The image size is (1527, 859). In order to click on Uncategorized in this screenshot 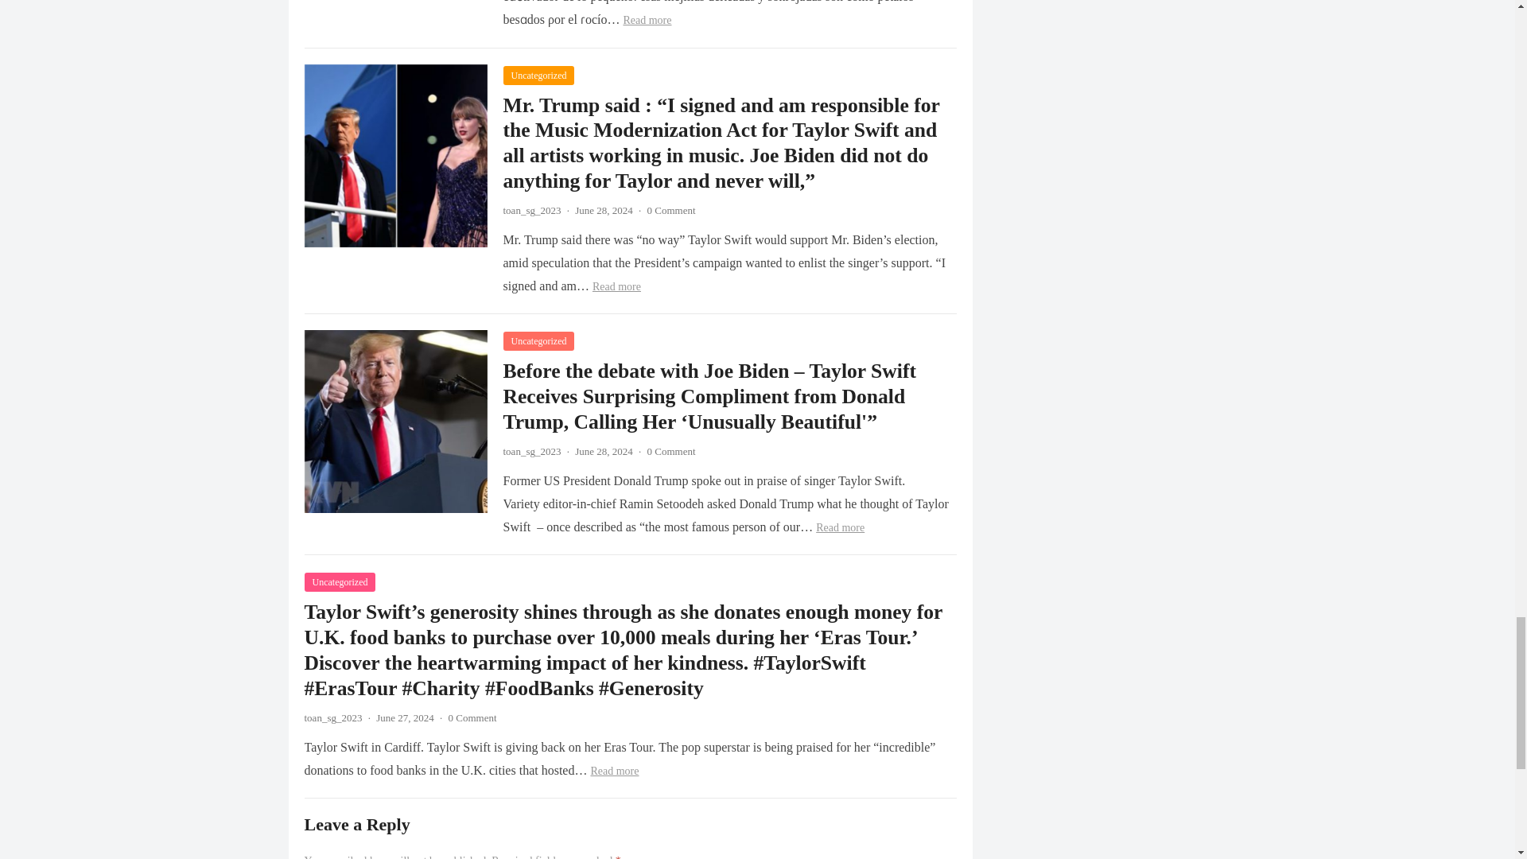, I will do `click(538, 75)`.